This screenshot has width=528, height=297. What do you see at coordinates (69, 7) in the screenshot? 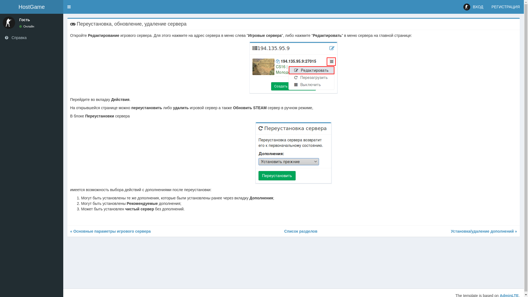
I see `Toggle navigation` at bounding box center [69, 7].